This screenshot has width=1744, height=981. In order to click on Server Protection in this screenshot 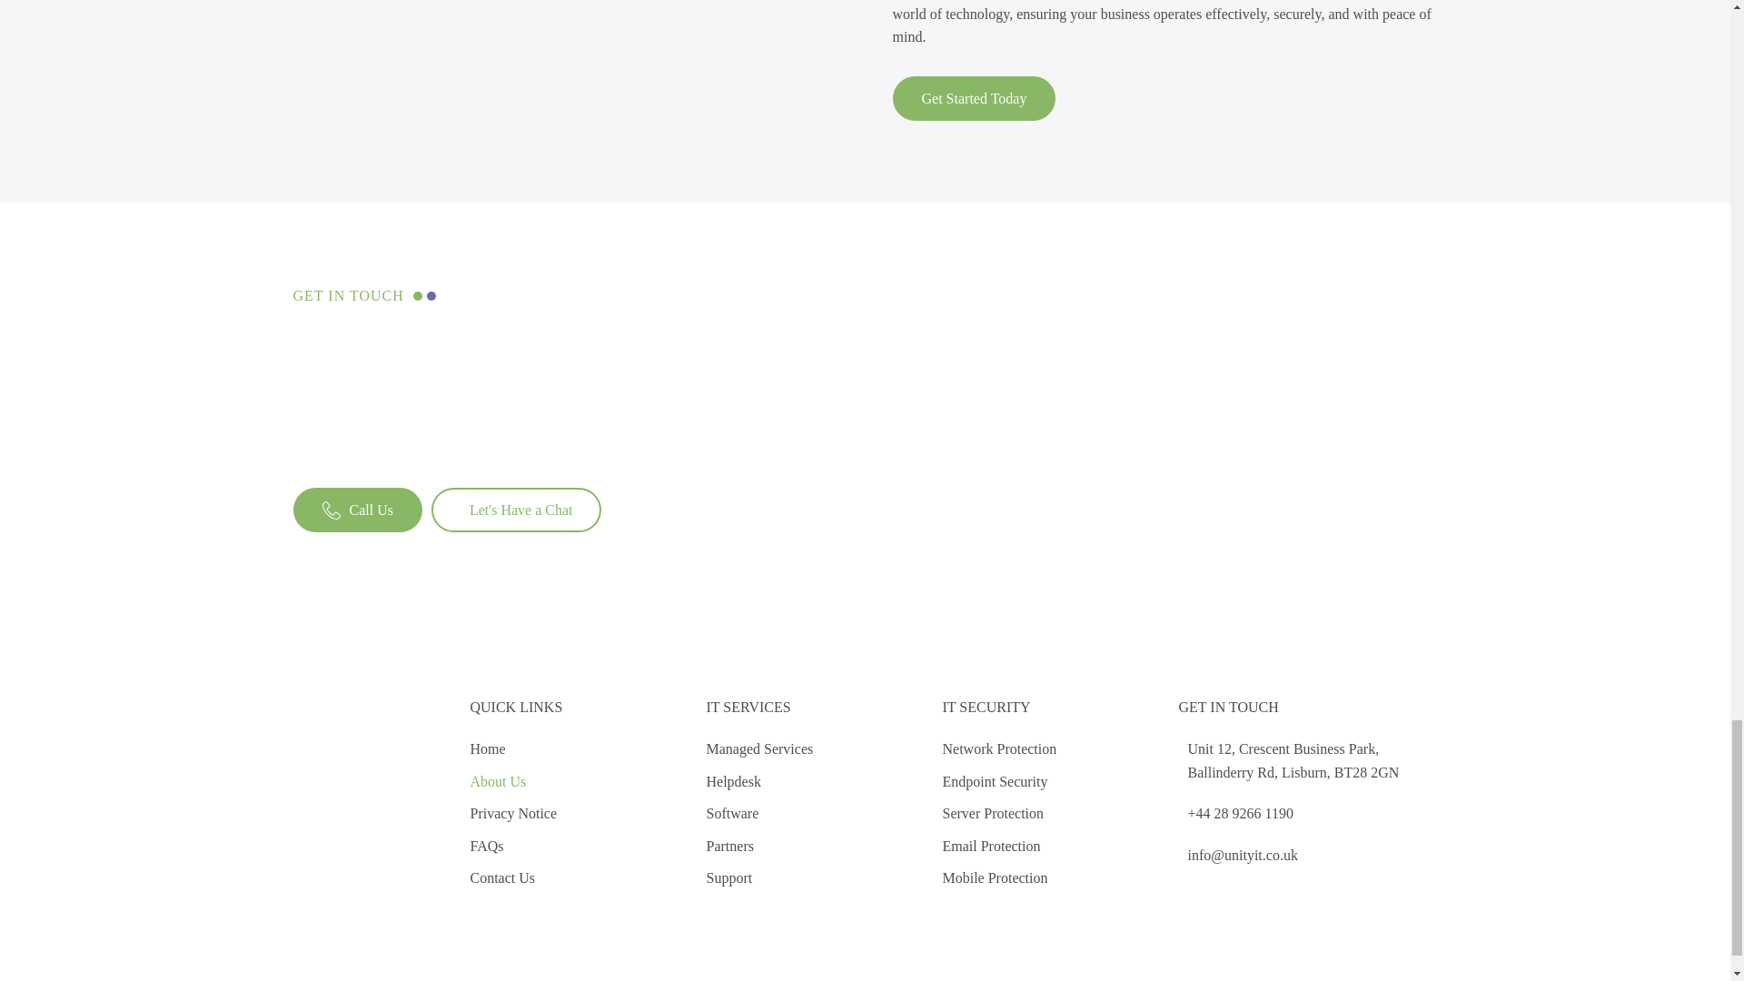, I will do `click(999, 814)`.